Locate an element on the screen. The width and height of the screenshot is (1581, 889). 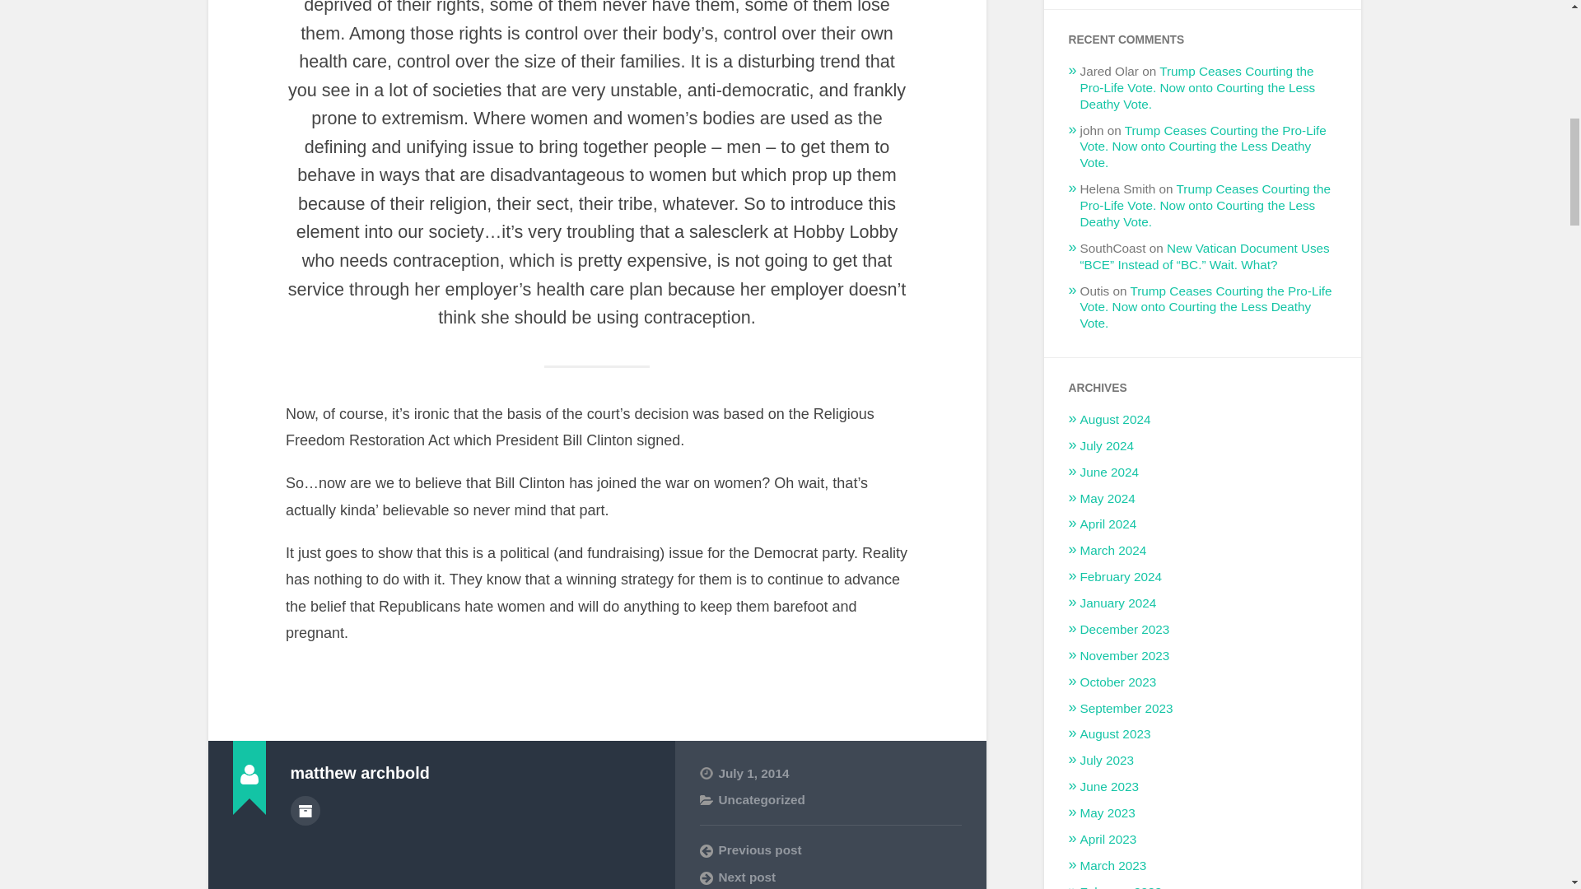
April 2024 is located at coordinates (1108, 524).